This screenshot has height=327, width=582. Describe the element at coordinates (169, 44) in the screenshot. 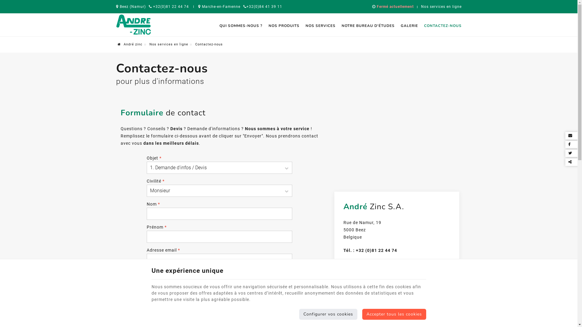

I see `Nos services en ligne` at that location.